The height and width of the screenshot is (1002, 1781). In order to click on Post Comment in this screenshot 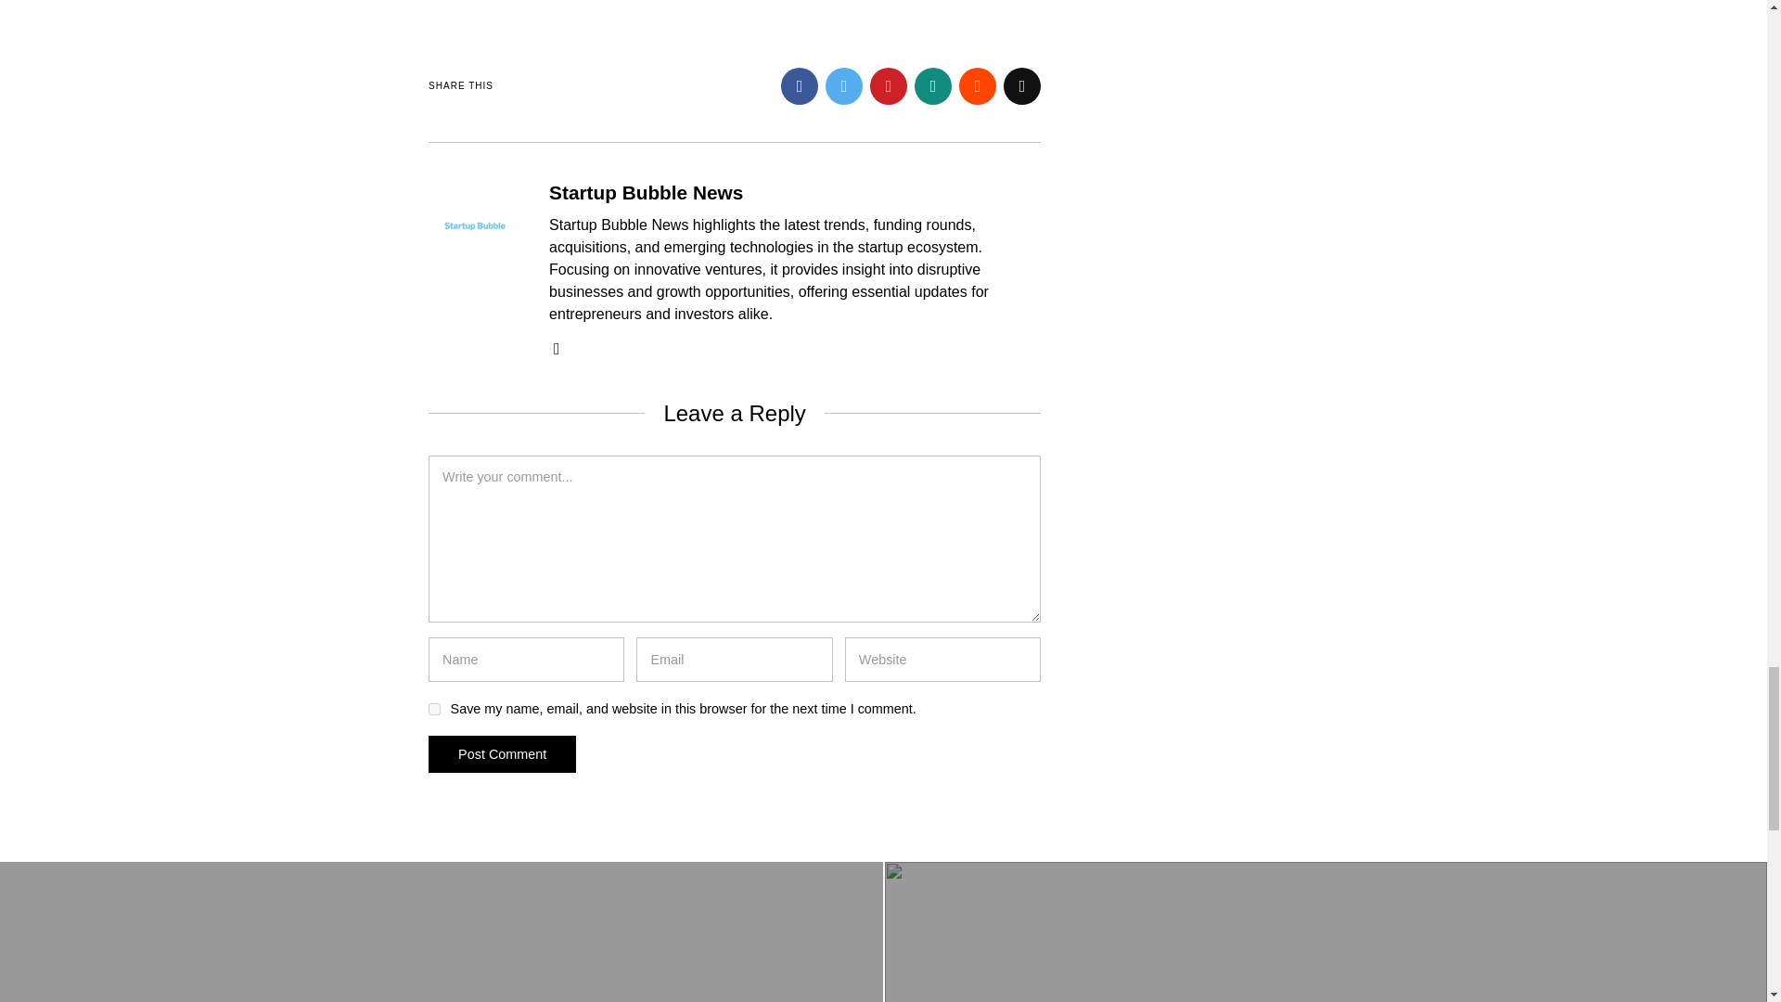, I will do `click(502, 752)`.